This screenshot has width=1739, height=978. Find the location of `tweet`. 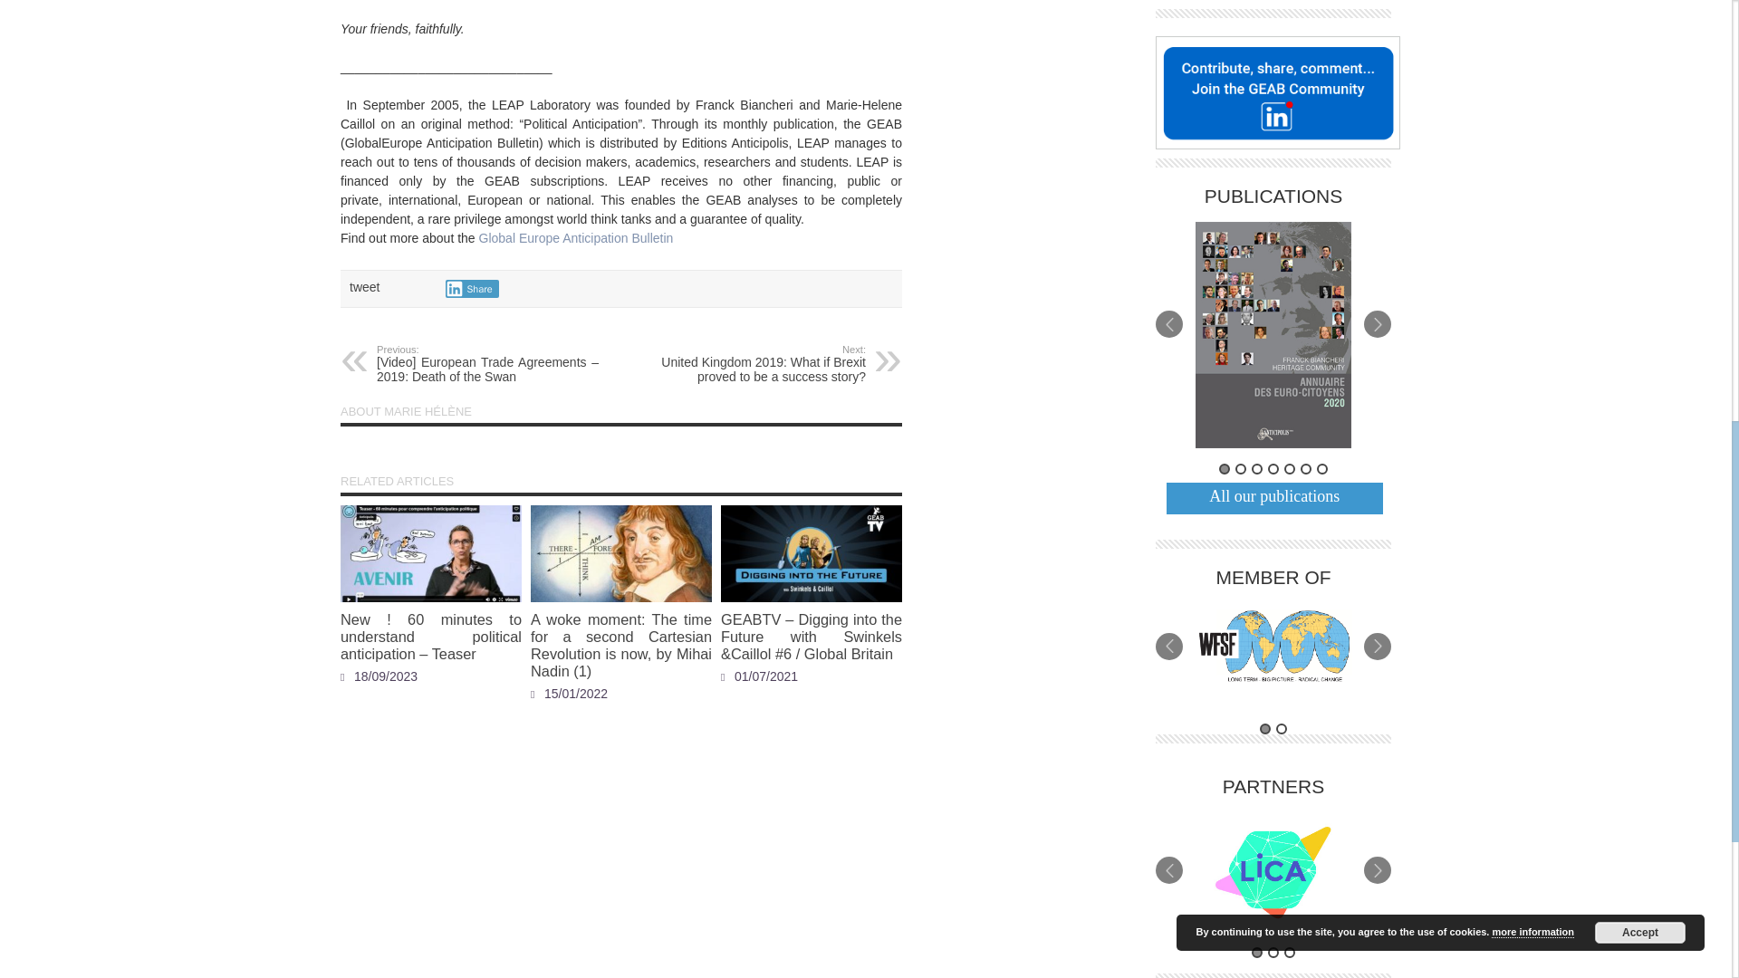

tweet is located at coordinates (364, 286).